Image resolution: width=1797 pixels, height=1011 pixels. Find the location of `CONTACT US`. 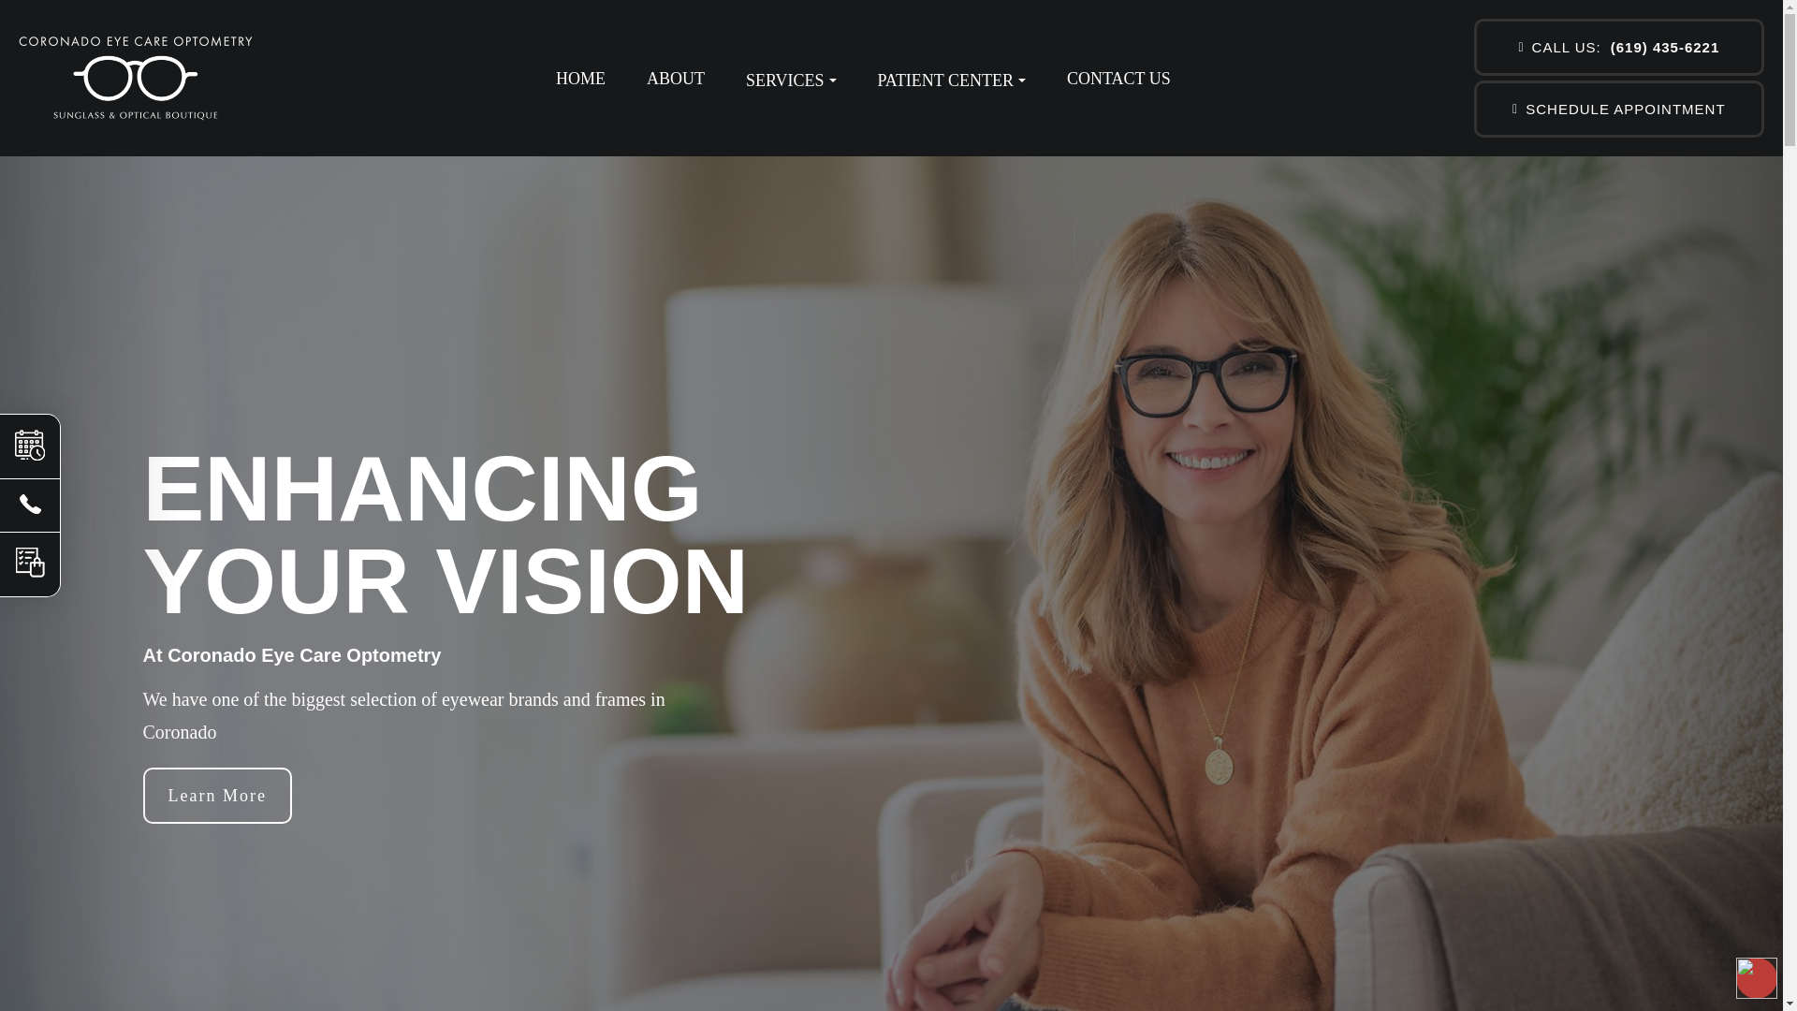

CONTACT US is located at coordinates (1119, 79).